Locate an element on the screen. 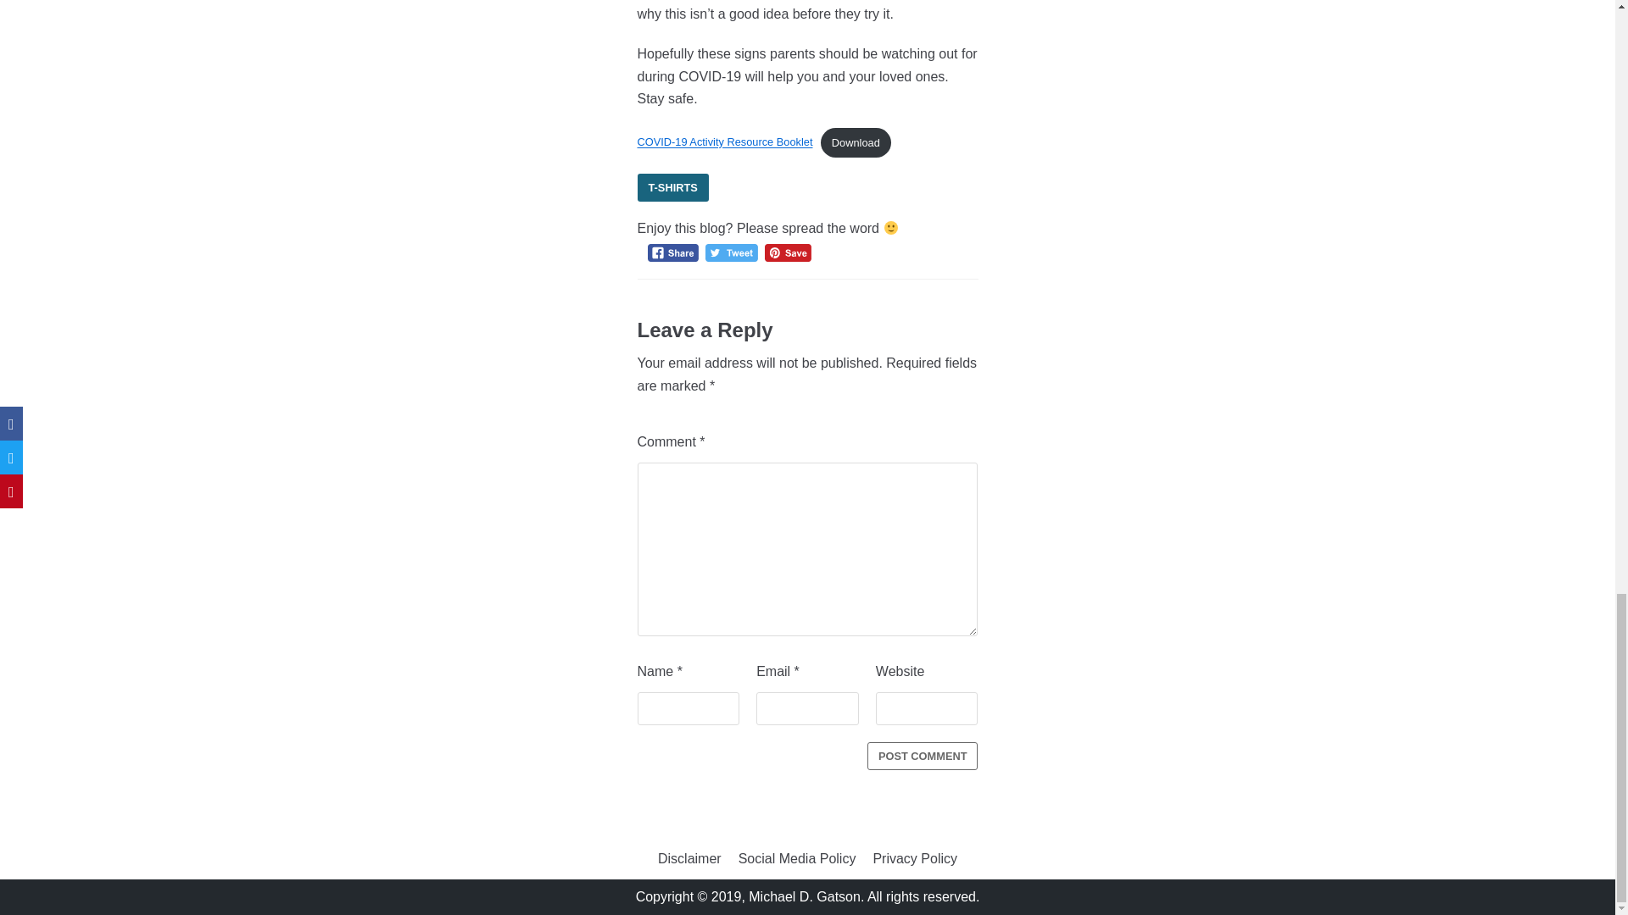 This screenshot has width=1628, height=915. Post Comment is located at coordinates (923, 756).